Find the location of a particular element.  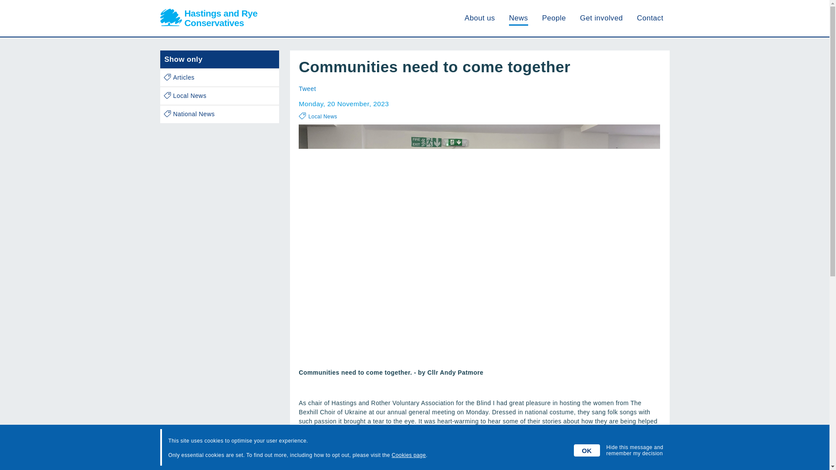

National News is located at coordinates (322, 117).